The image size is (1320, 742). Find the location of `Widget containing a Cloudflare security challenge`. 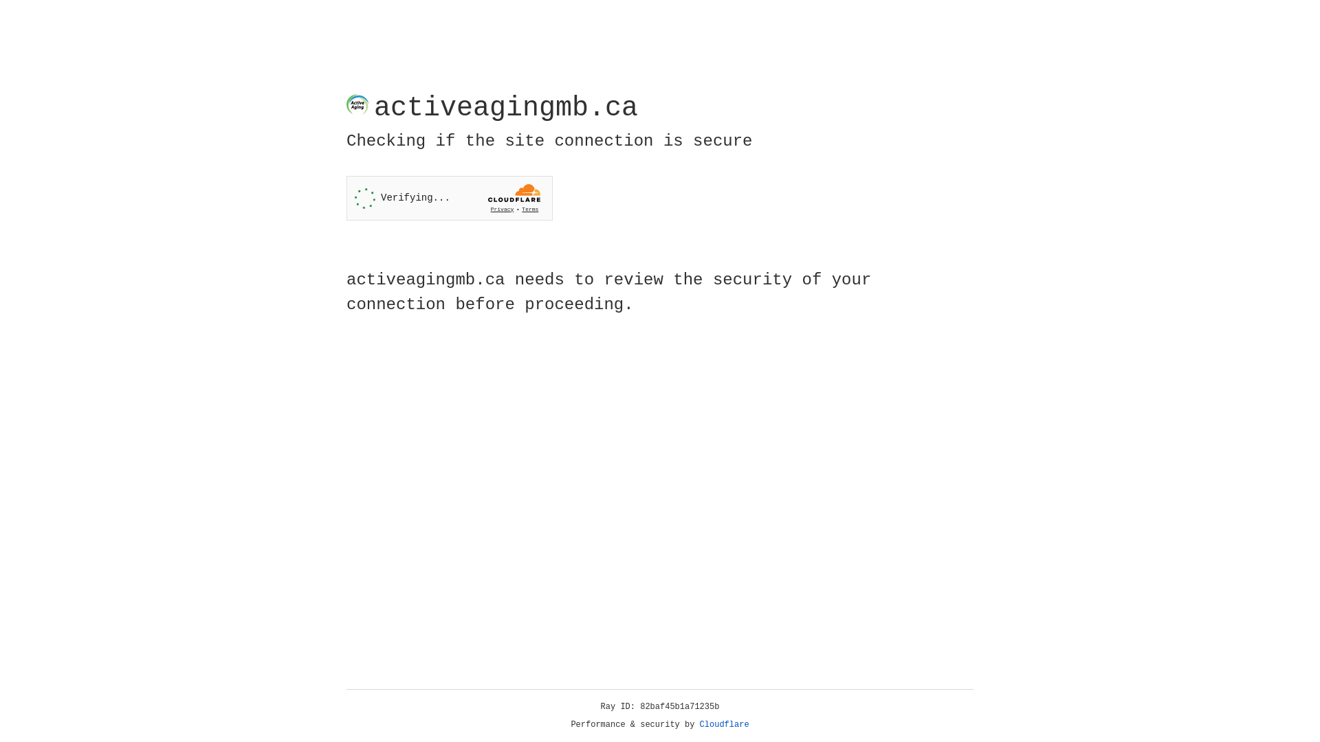

Widget containing a Cloudflare security challenge is located at coordinates (450, 198).